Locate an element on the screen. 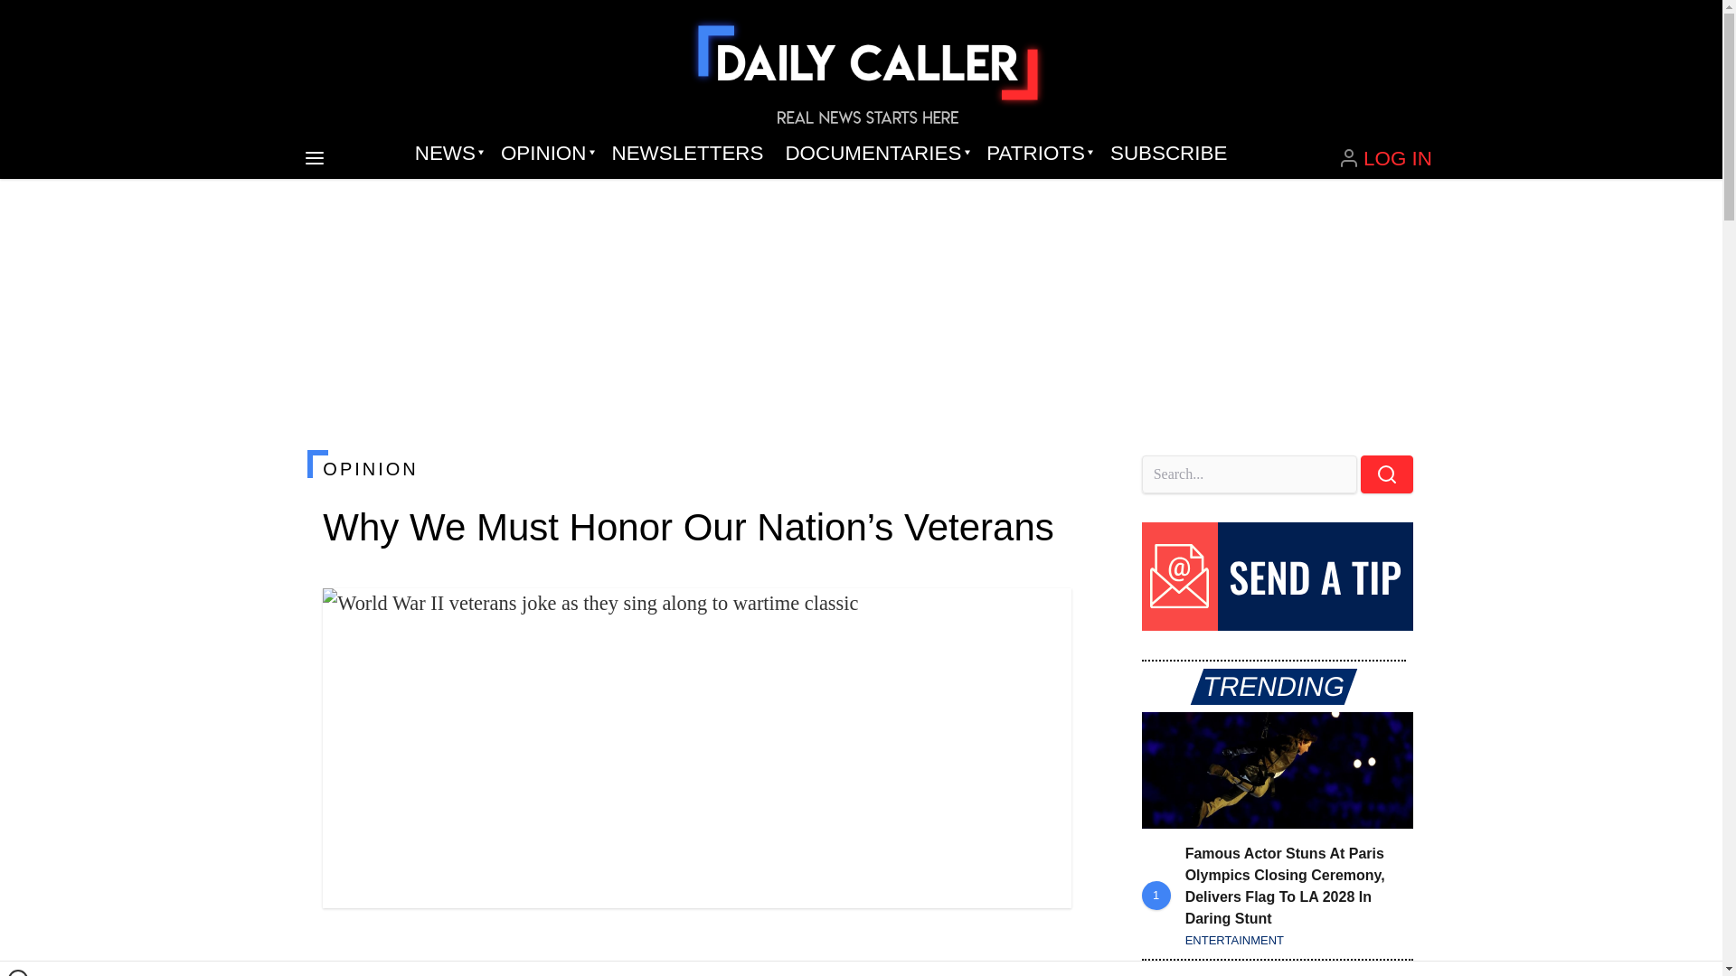  PATRIOTS is located at coordinates (1037, 154).